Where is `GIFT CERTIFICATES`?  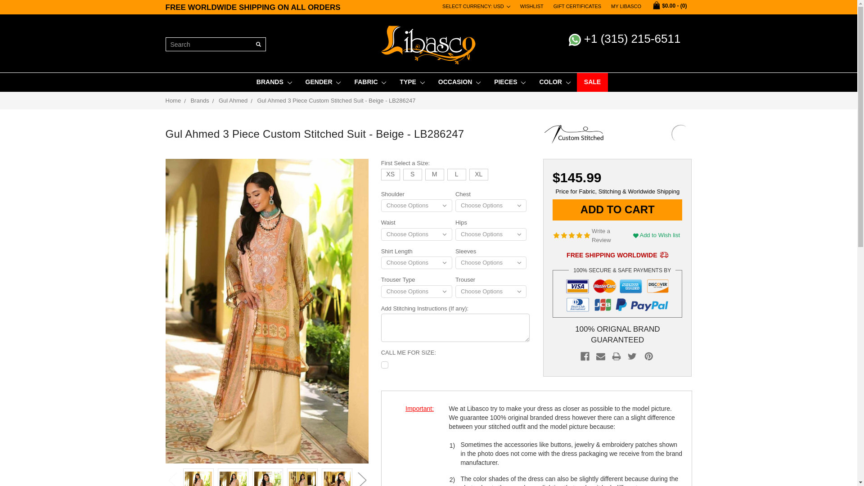 GIFT CERTIFICATES is located at coordinates (577, 7).